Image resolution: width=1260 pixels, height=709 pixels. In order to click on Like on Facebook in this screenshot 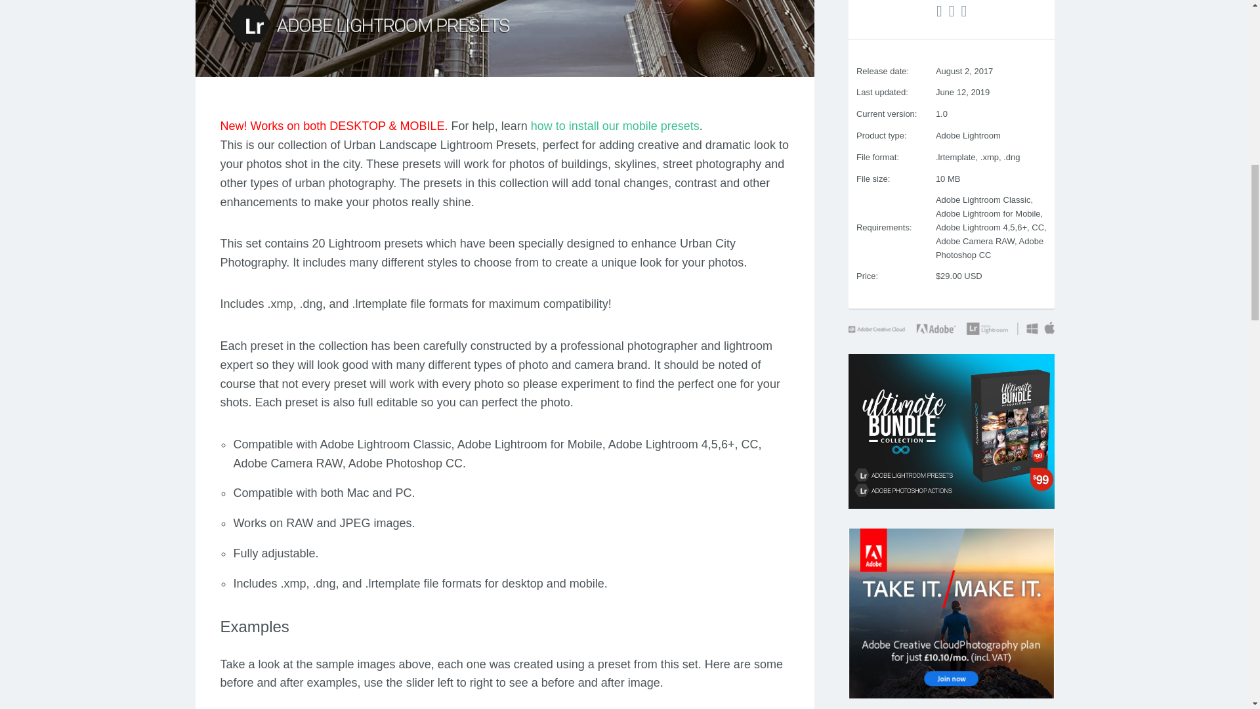, I will do `click(952, 11)`.